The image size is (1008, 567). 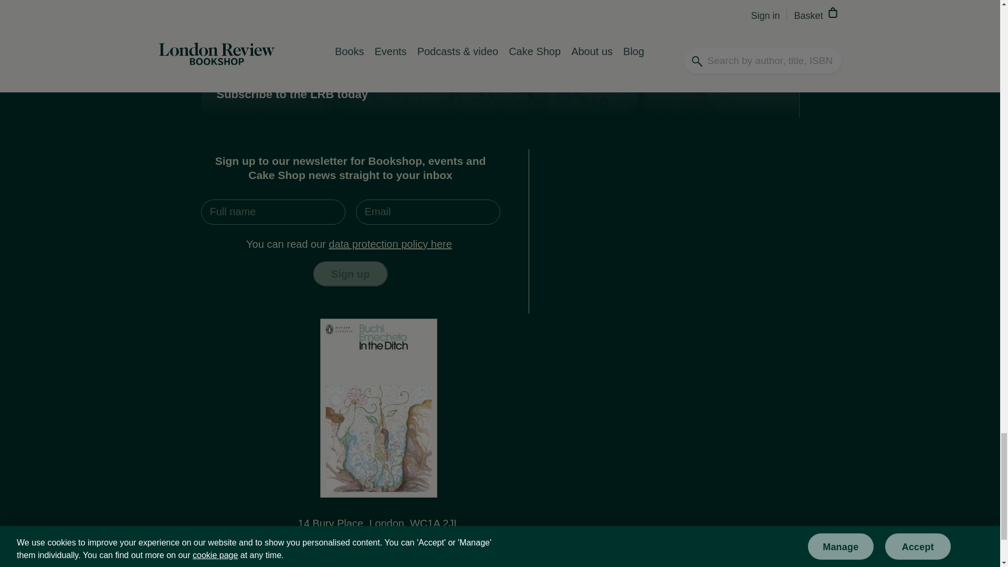 What do you see at coordinates (350, 274) in the screenshot?
I see `Sign up` at bounding box center [350, 274].